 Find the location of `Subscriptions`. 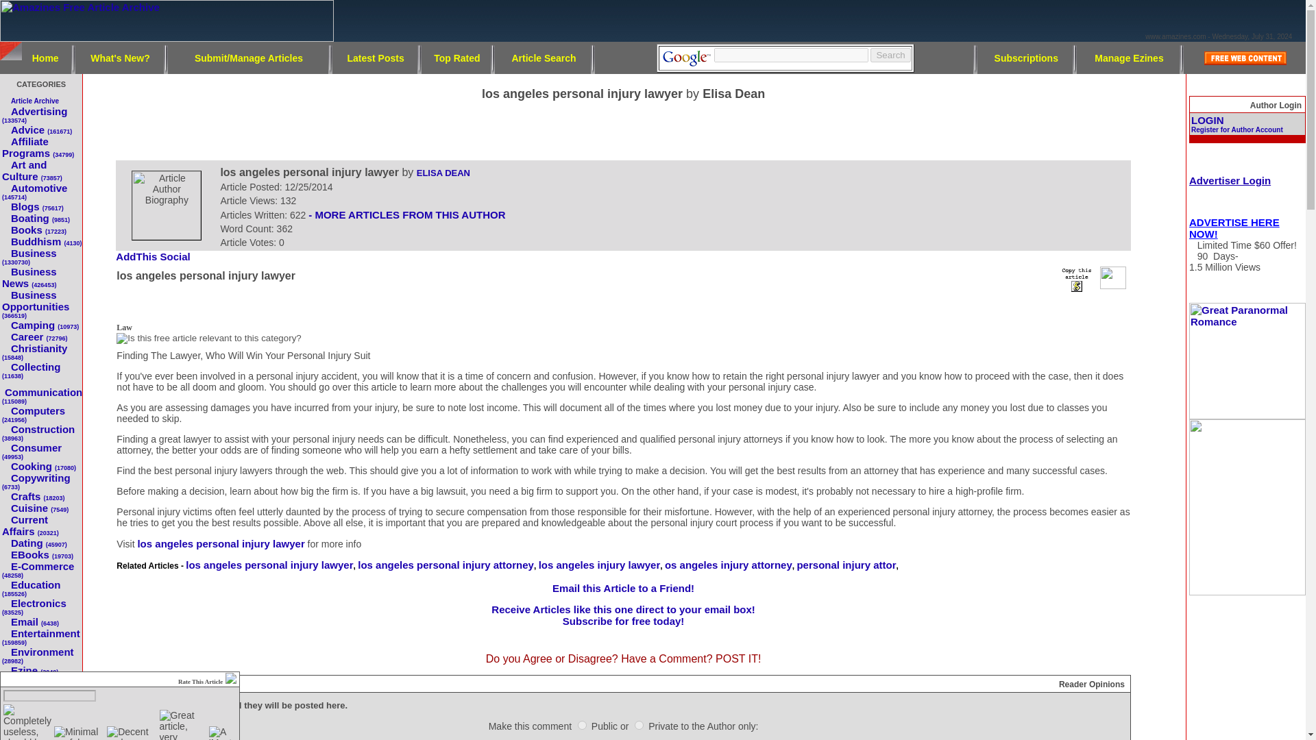

Subscriptions is located at coordinates (1026, 57).